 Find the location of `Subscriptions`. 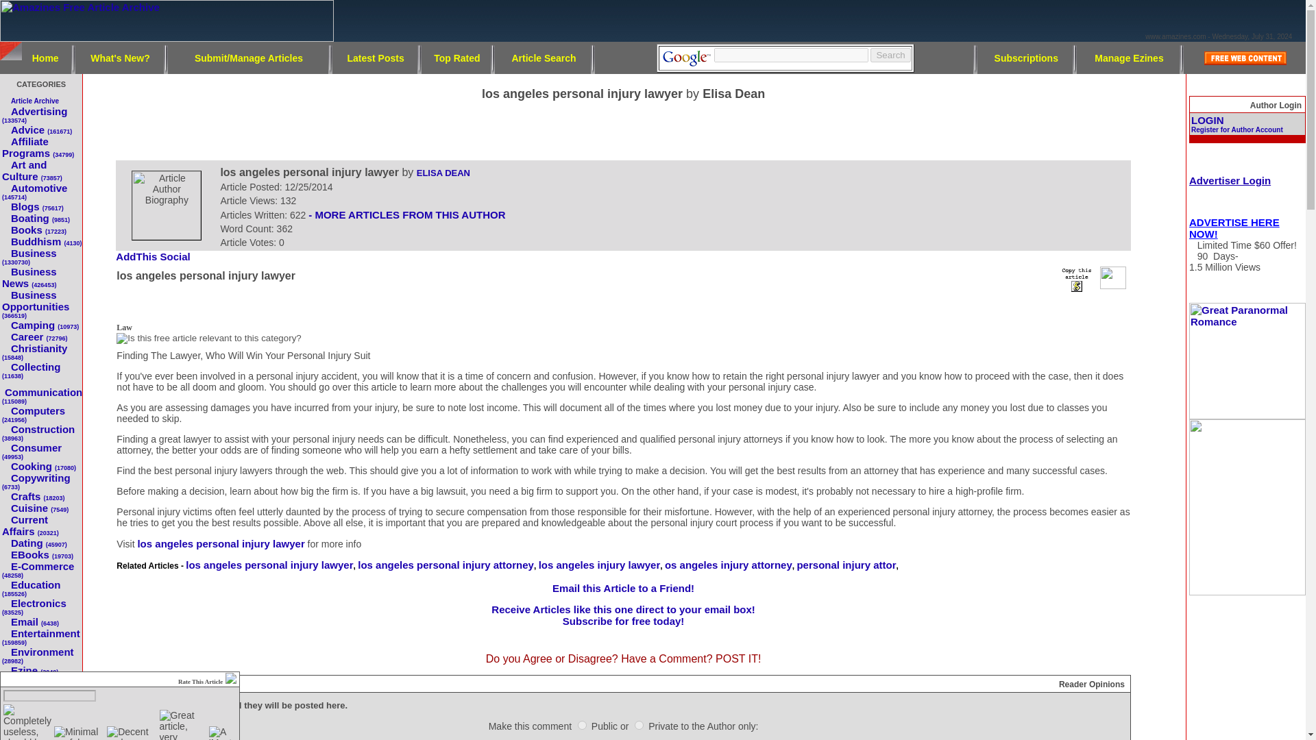

Subscriptions is located at coordinates (1026, 57).